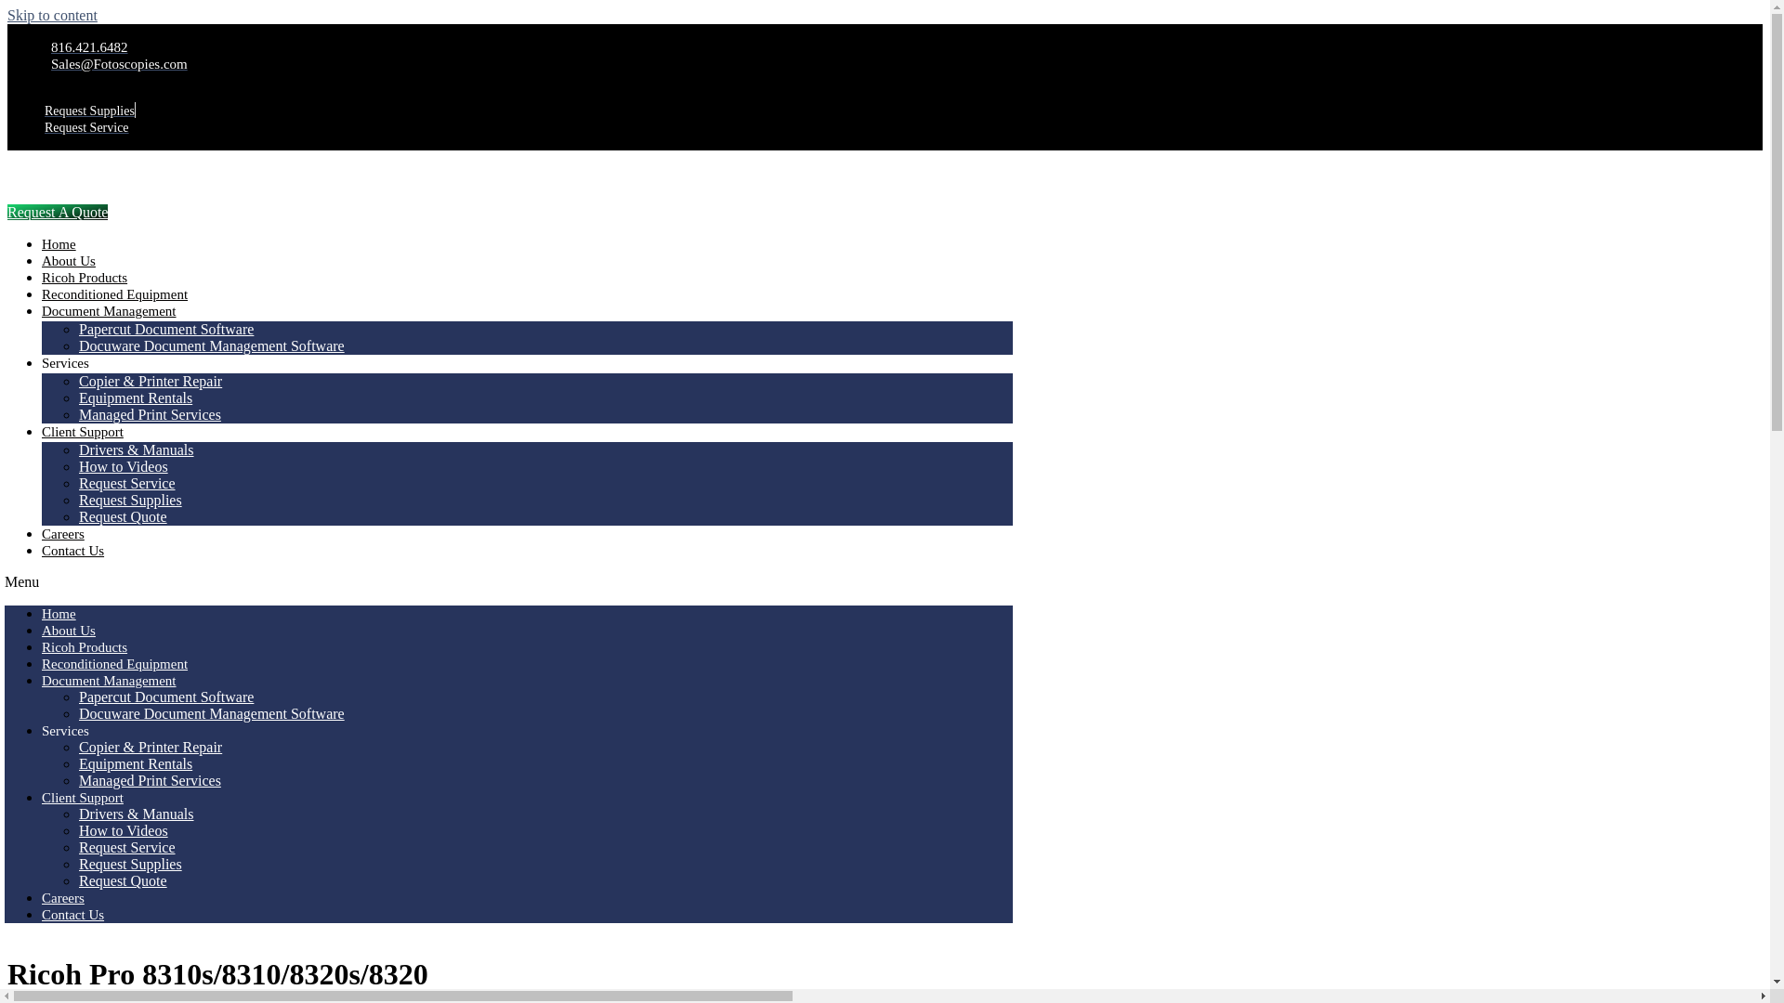  I want to click on Request Service, so click(86, 126).